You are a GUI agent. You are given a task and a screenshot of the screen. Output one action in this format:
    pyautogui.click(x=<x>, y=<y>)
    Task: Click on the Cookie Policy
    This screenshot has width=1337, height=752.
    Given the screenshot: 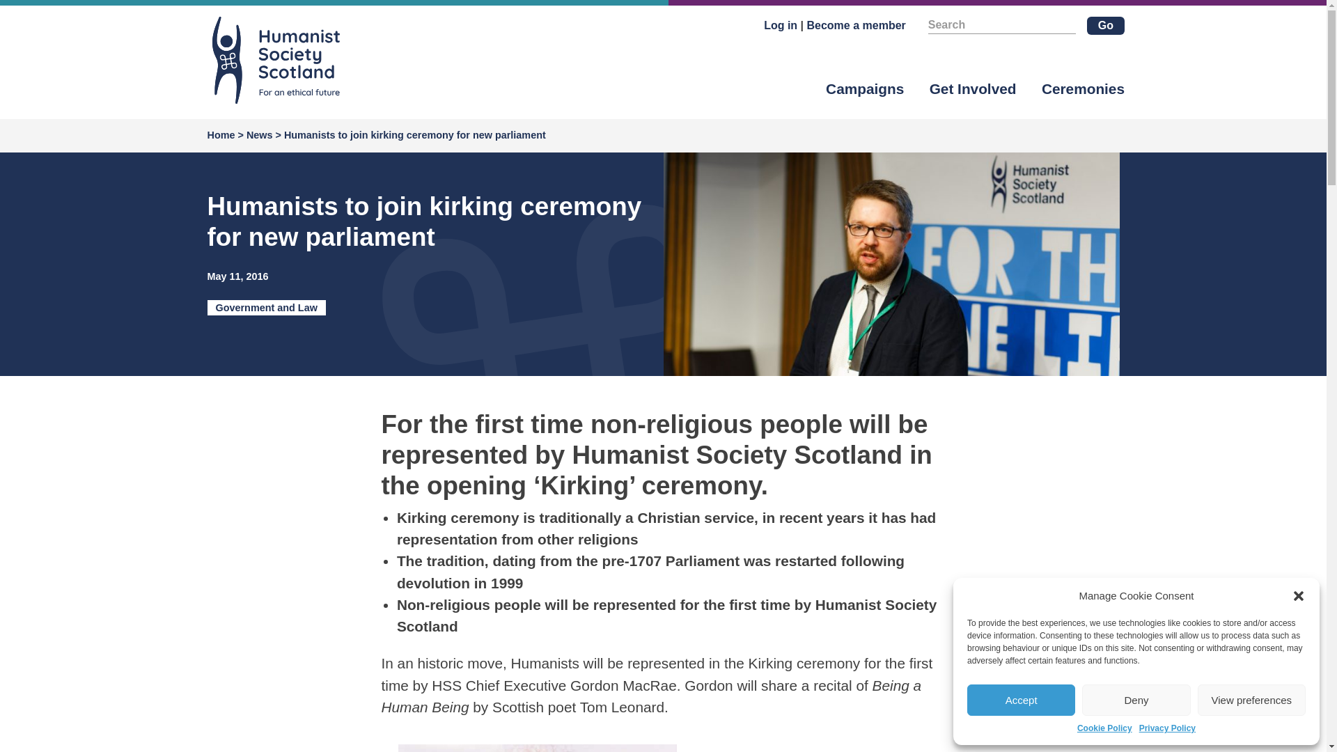 What is the action you would take?
    pyautogui.click(x=1104, y=728)
    